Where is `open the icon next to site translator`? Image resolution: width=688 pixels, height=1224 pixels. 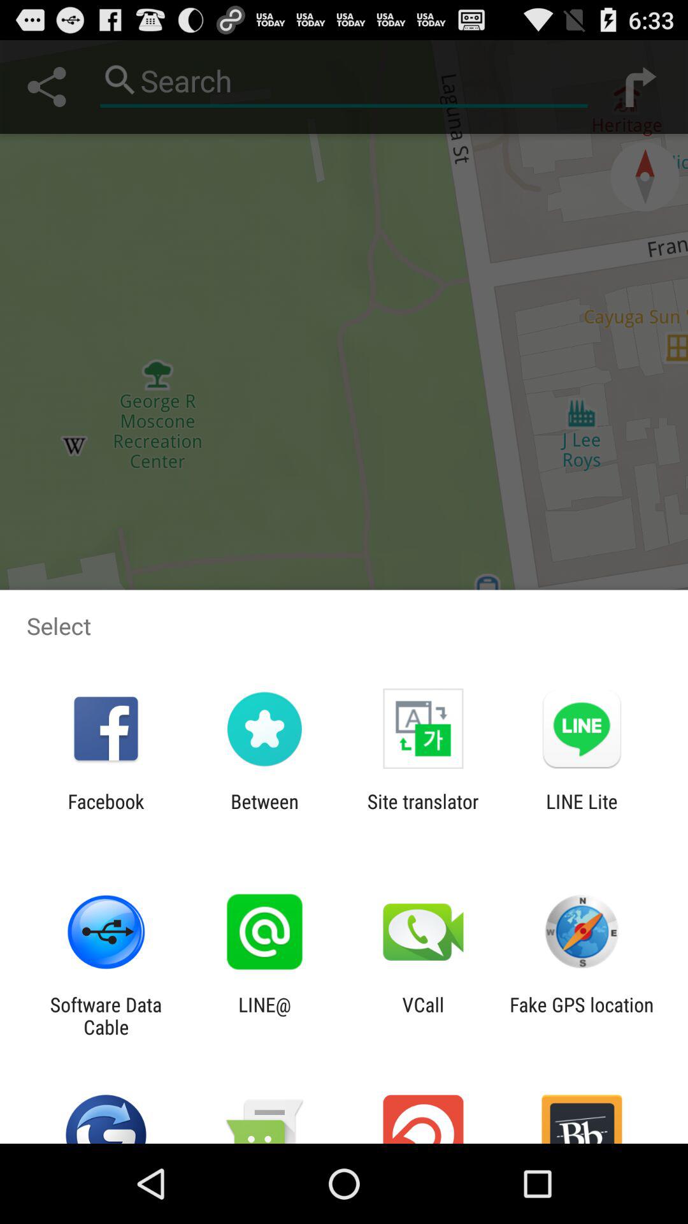 open the icon next to site translator is located at coordinates (582, 812).